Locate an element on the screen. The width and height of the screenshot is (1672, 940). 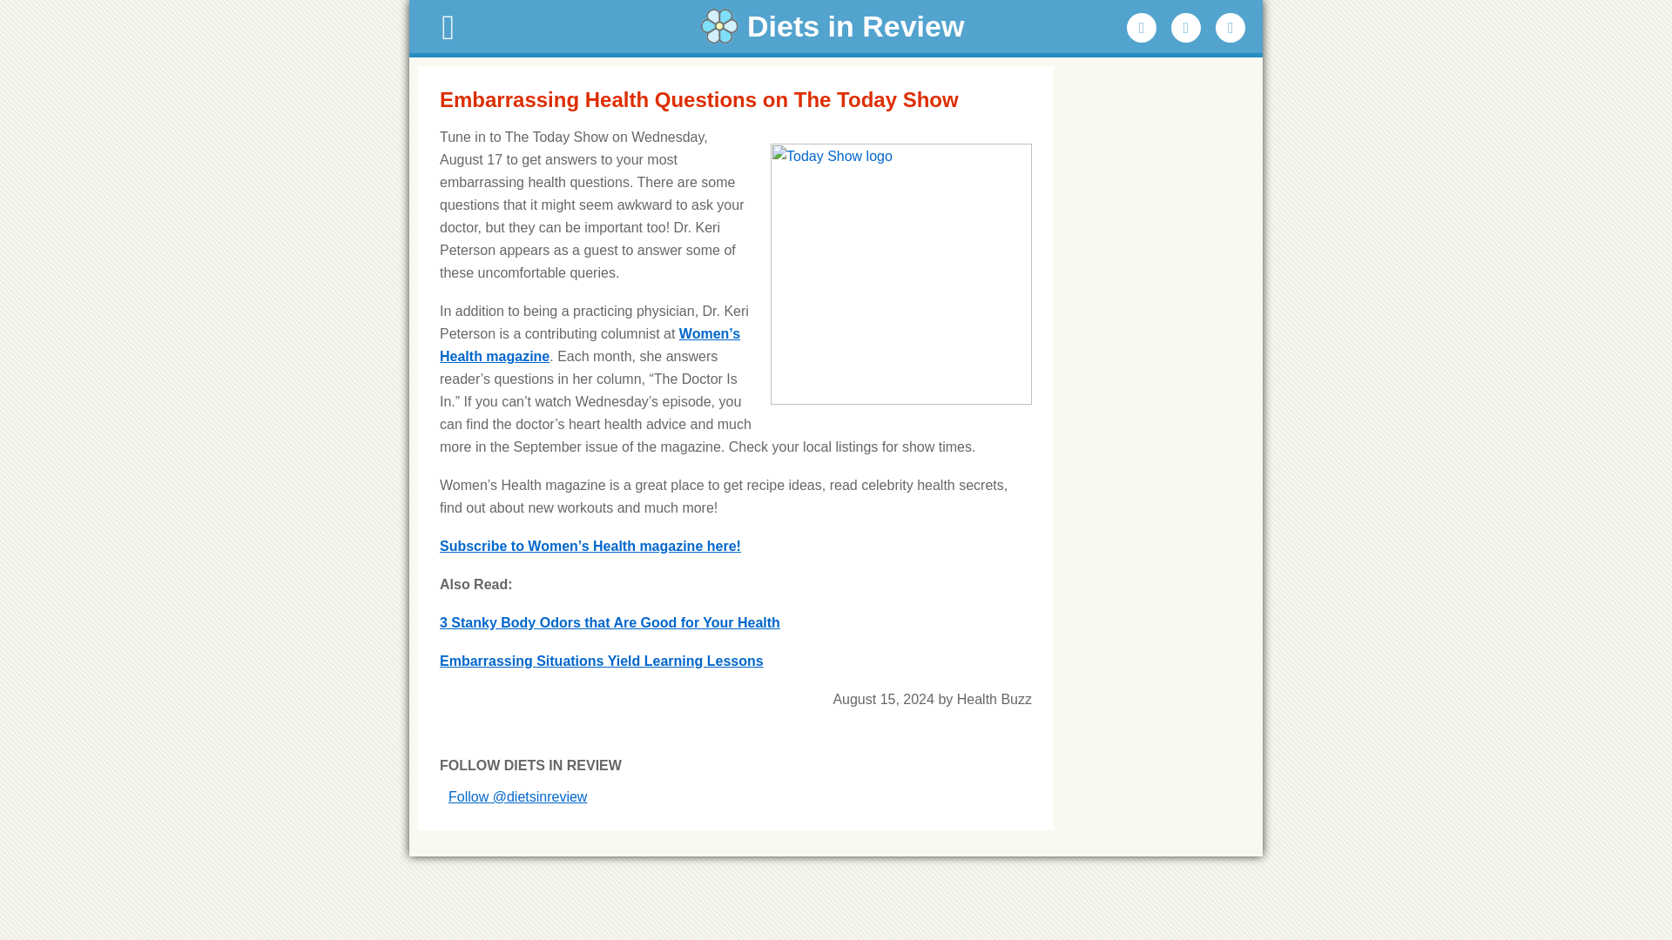
today-show-logo is located at coordinates (900, 274).